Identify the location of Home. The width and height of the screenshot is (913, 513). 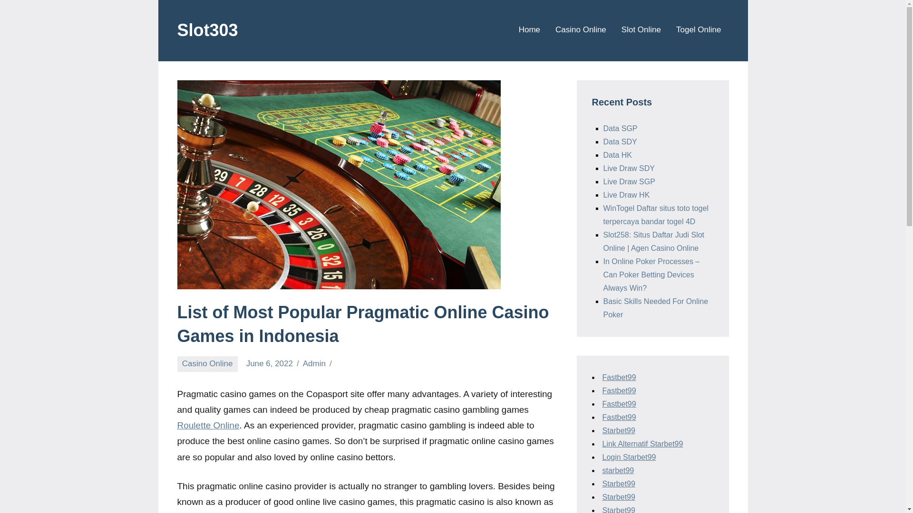
(529, 30).